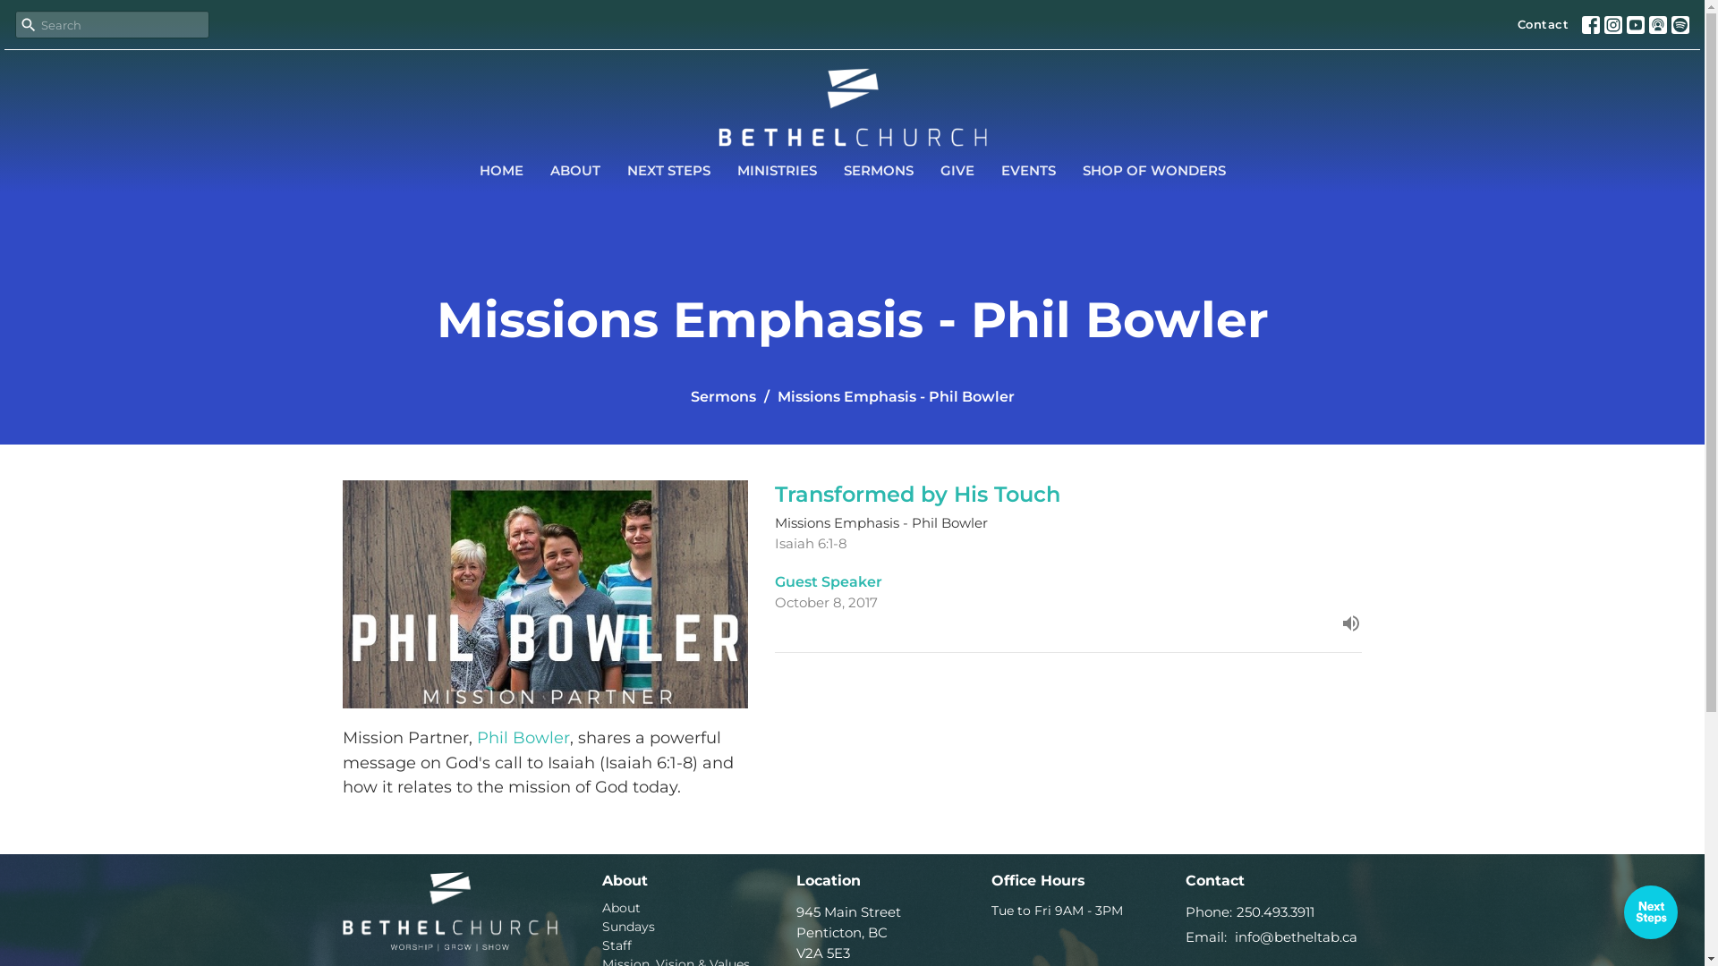 The width and height of the screenshot is (1718, 966). Describe the element at coordinates (957, 170) in the screenshot. I see `GIVE` at that location.